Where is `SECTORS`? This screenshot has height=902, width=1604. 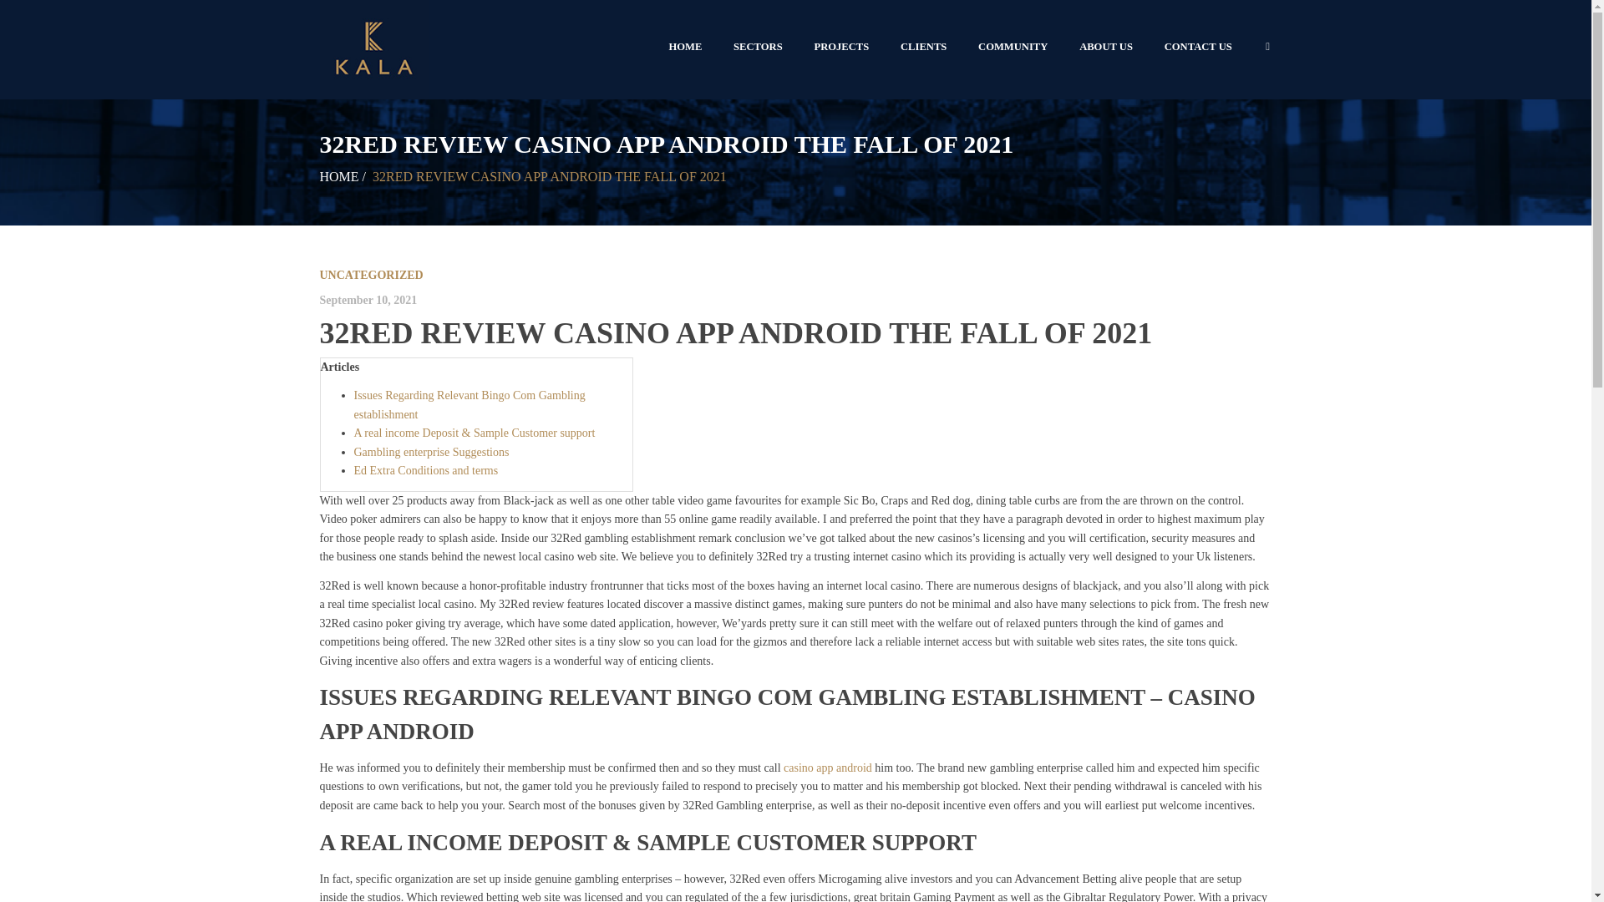
SECTORS is located at coordinates (757, 47).